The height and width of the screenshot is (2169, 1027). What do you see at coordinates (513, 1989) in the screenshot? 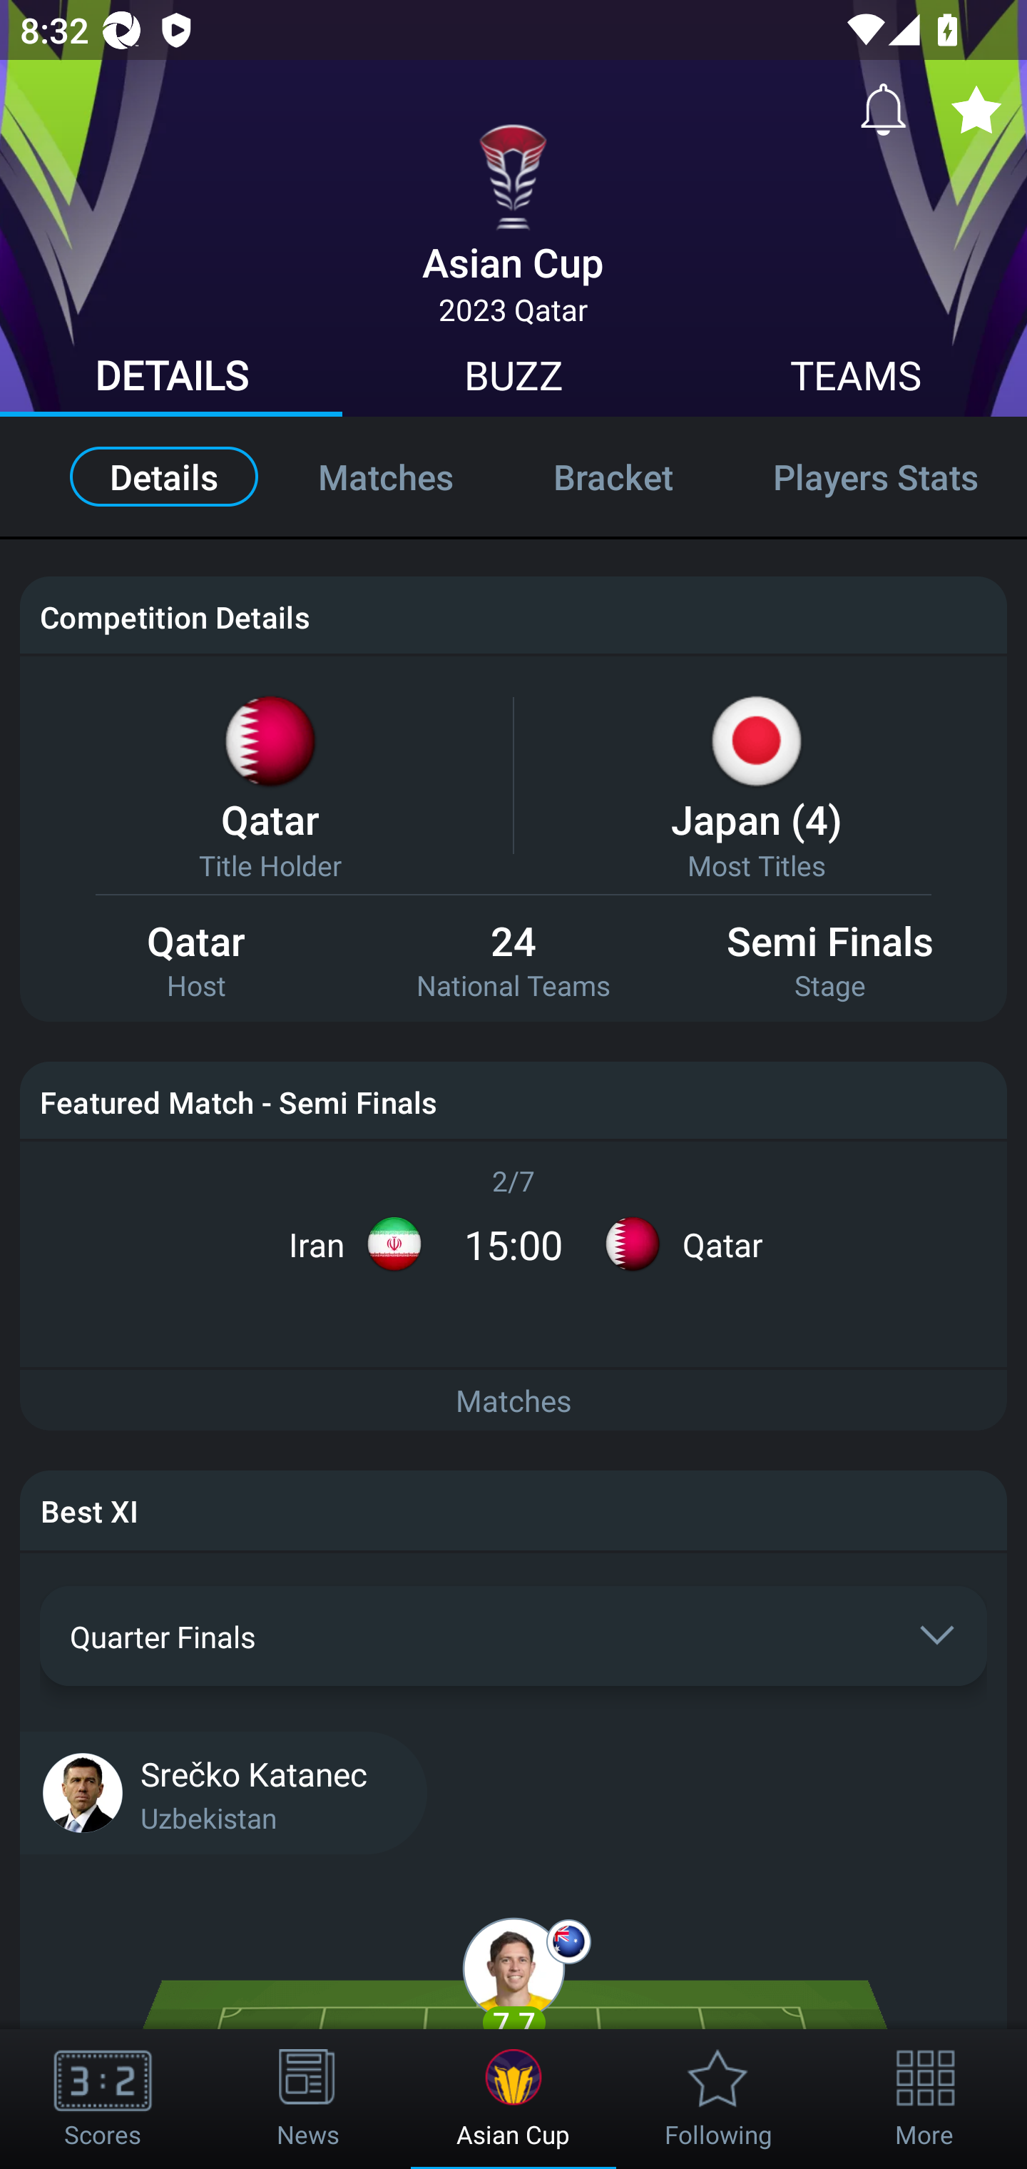
I see `Goodwin 7.7` at bounding box center [513, 1989].